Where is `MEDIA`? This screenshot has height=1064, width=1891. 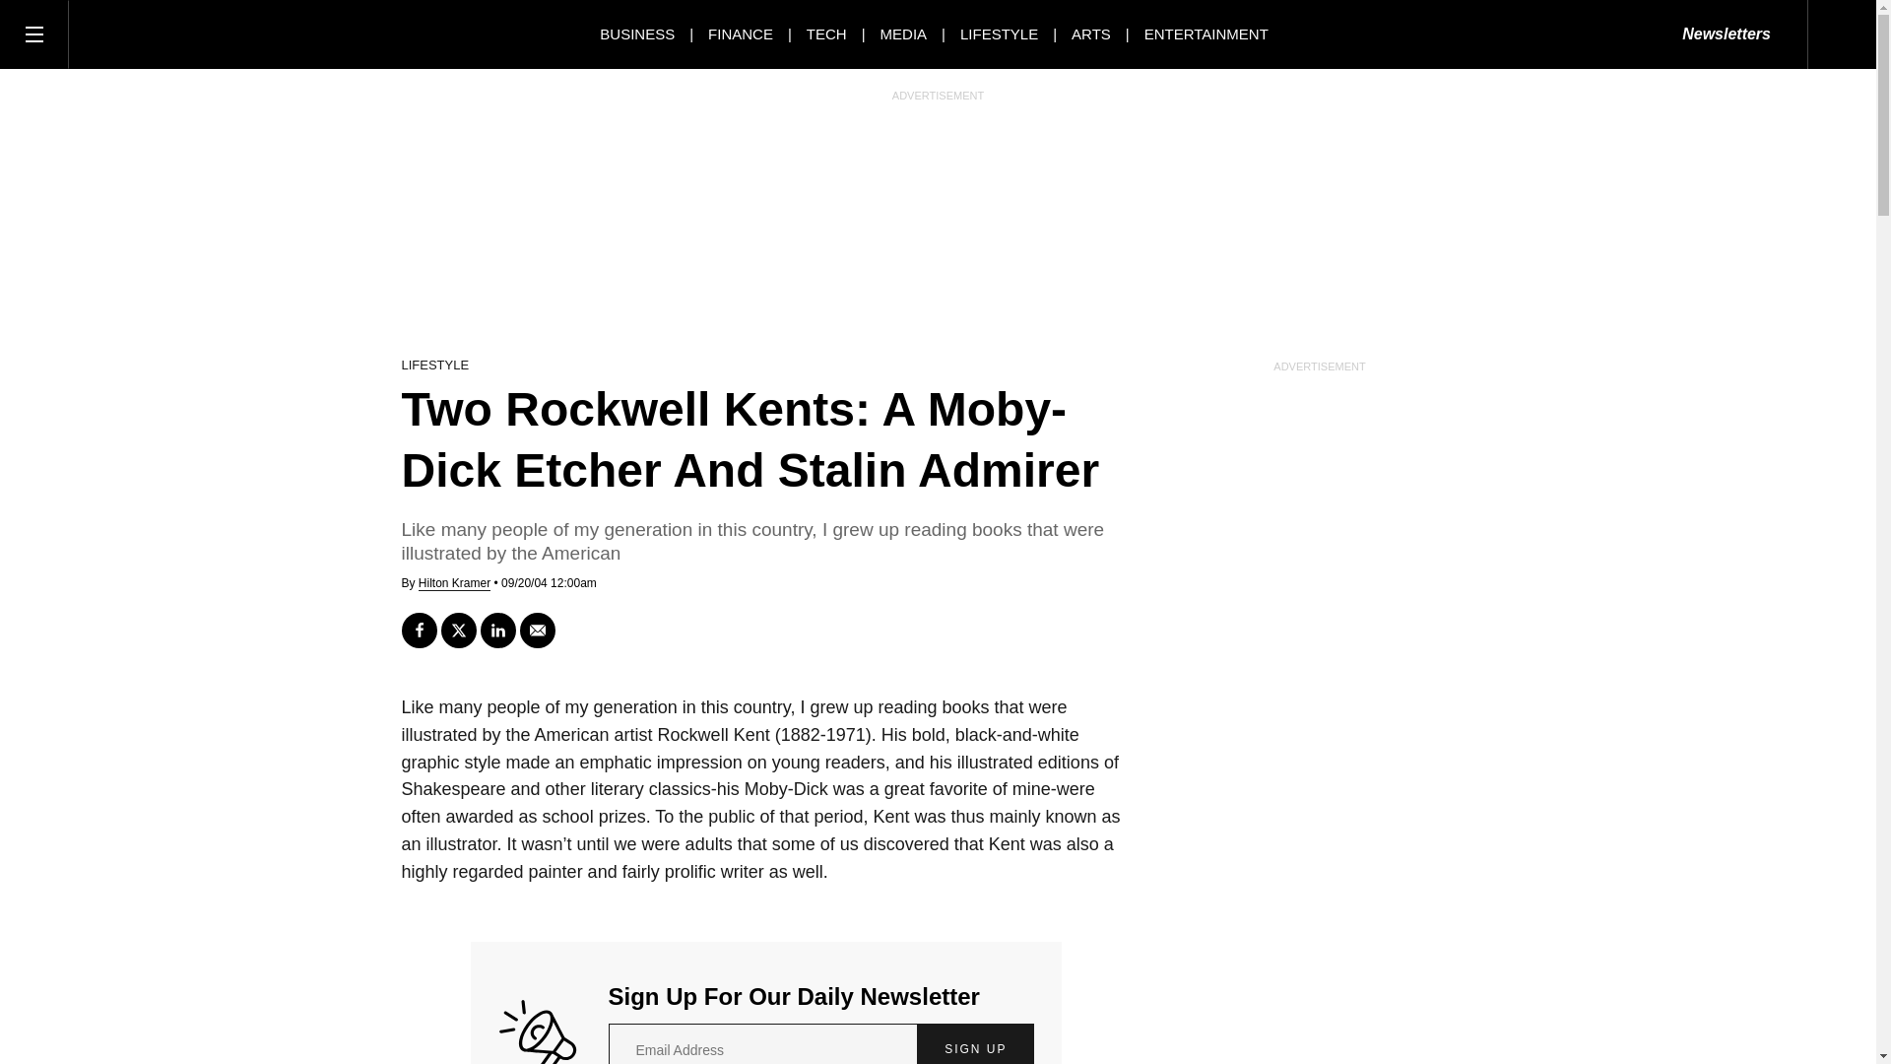
MEDIA is located at coordinates (904, 33).